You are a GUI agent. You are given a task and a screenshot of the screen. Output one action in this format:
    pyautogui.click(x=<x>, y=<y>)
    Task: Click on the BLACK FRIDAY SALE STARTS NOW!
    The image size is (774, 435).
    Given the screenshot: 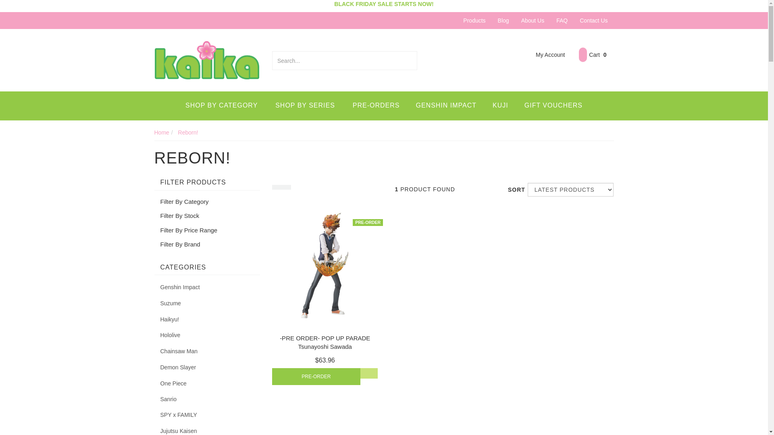 What is the action you would take?
    pyautogui.click(x=384, y=4)
    